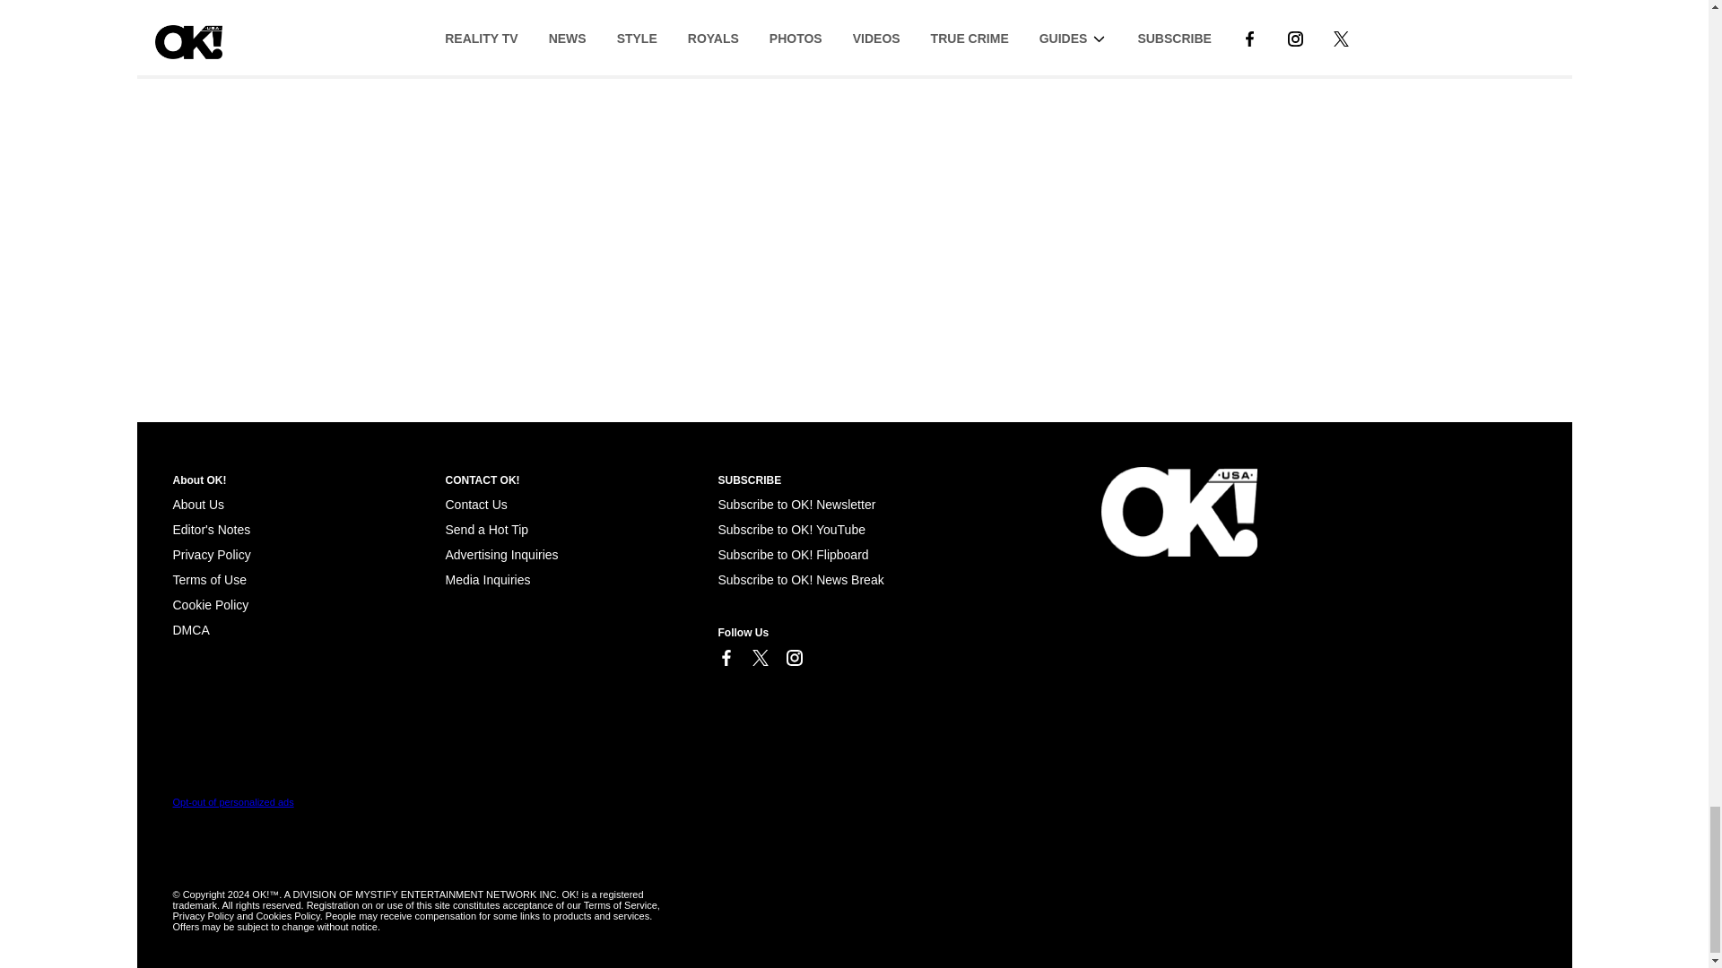 The width and height of the screenshot is (1722, 968). Describe the element at coordinates (209, 579) in the screenshot. I see `Terms of Use` at that location.